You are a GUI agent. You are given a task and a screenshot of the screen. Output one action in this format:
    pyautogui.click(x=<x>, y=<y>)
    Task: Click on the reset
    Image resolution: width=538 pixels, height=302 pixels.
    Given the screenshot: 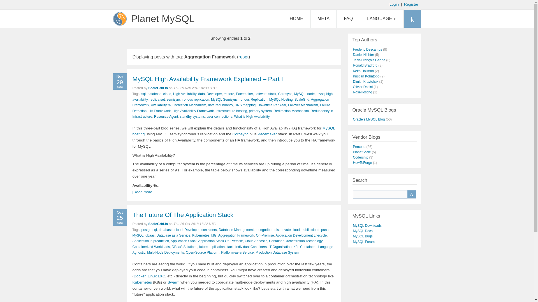 What is the action you would take?
    pyautogui.click(x=243, y=57)
    